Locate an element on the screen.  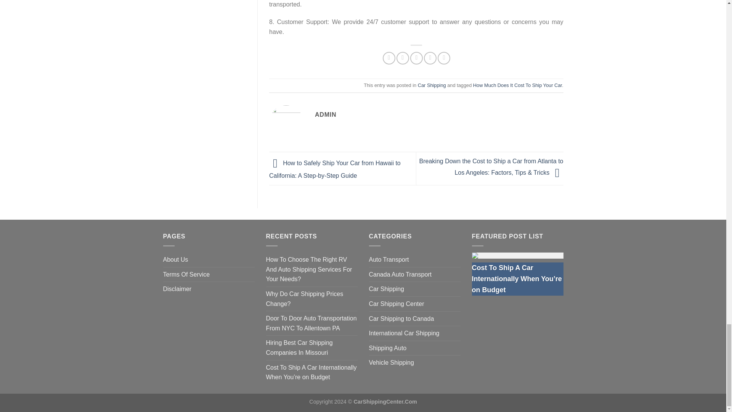
Car Shipping is located at coordinates (432, 85).